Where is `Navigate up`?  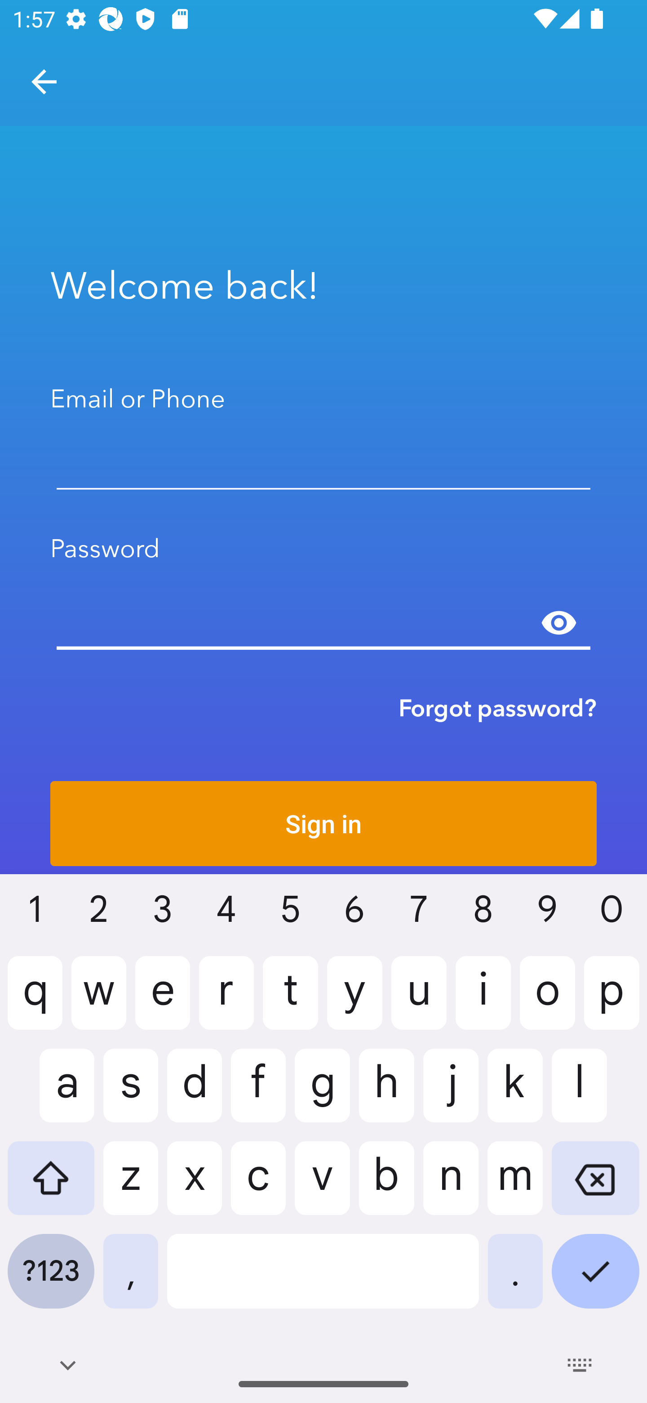 Navigate up is located at coordinates (44, 82).